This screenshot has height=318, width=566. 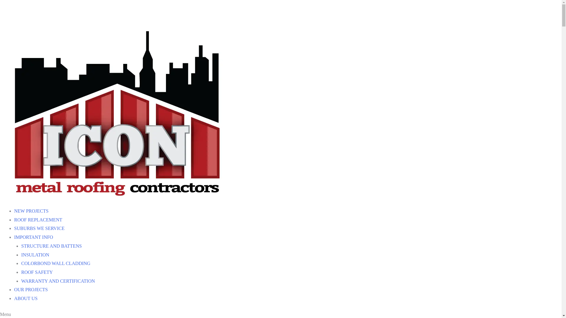 I want to click on STRUCTURE AND BATTENS, so click(x=51, y=246).